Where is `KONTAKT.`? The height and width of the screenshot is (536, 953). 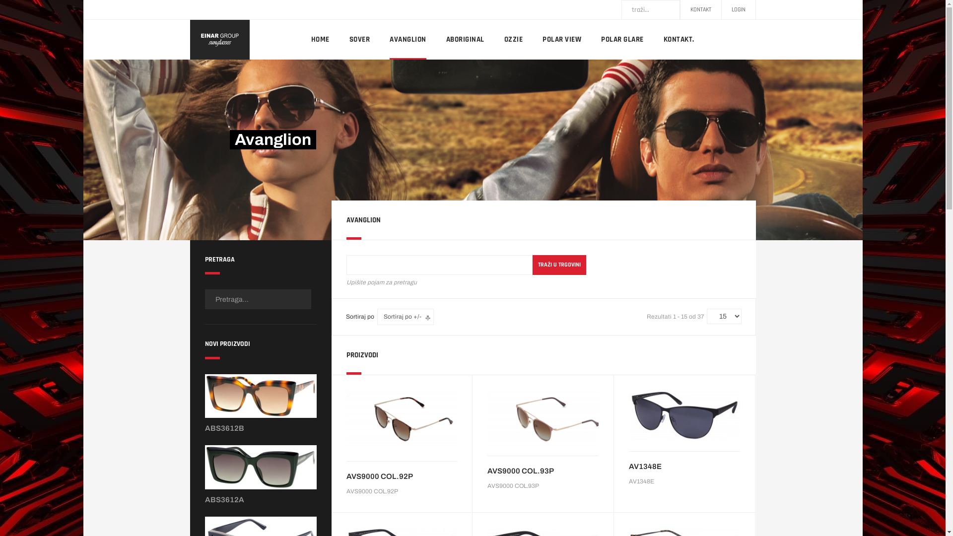
KONTAKT. is located at coordinates (679, 40).